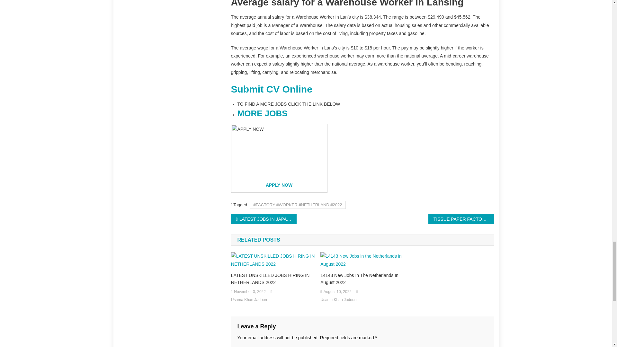 This screenshot has width=617, height=347. Describe the element at coordinates (264, 219) in the screenshot. I see `LATEST JOBS IN JAPAN 2022` at that location.